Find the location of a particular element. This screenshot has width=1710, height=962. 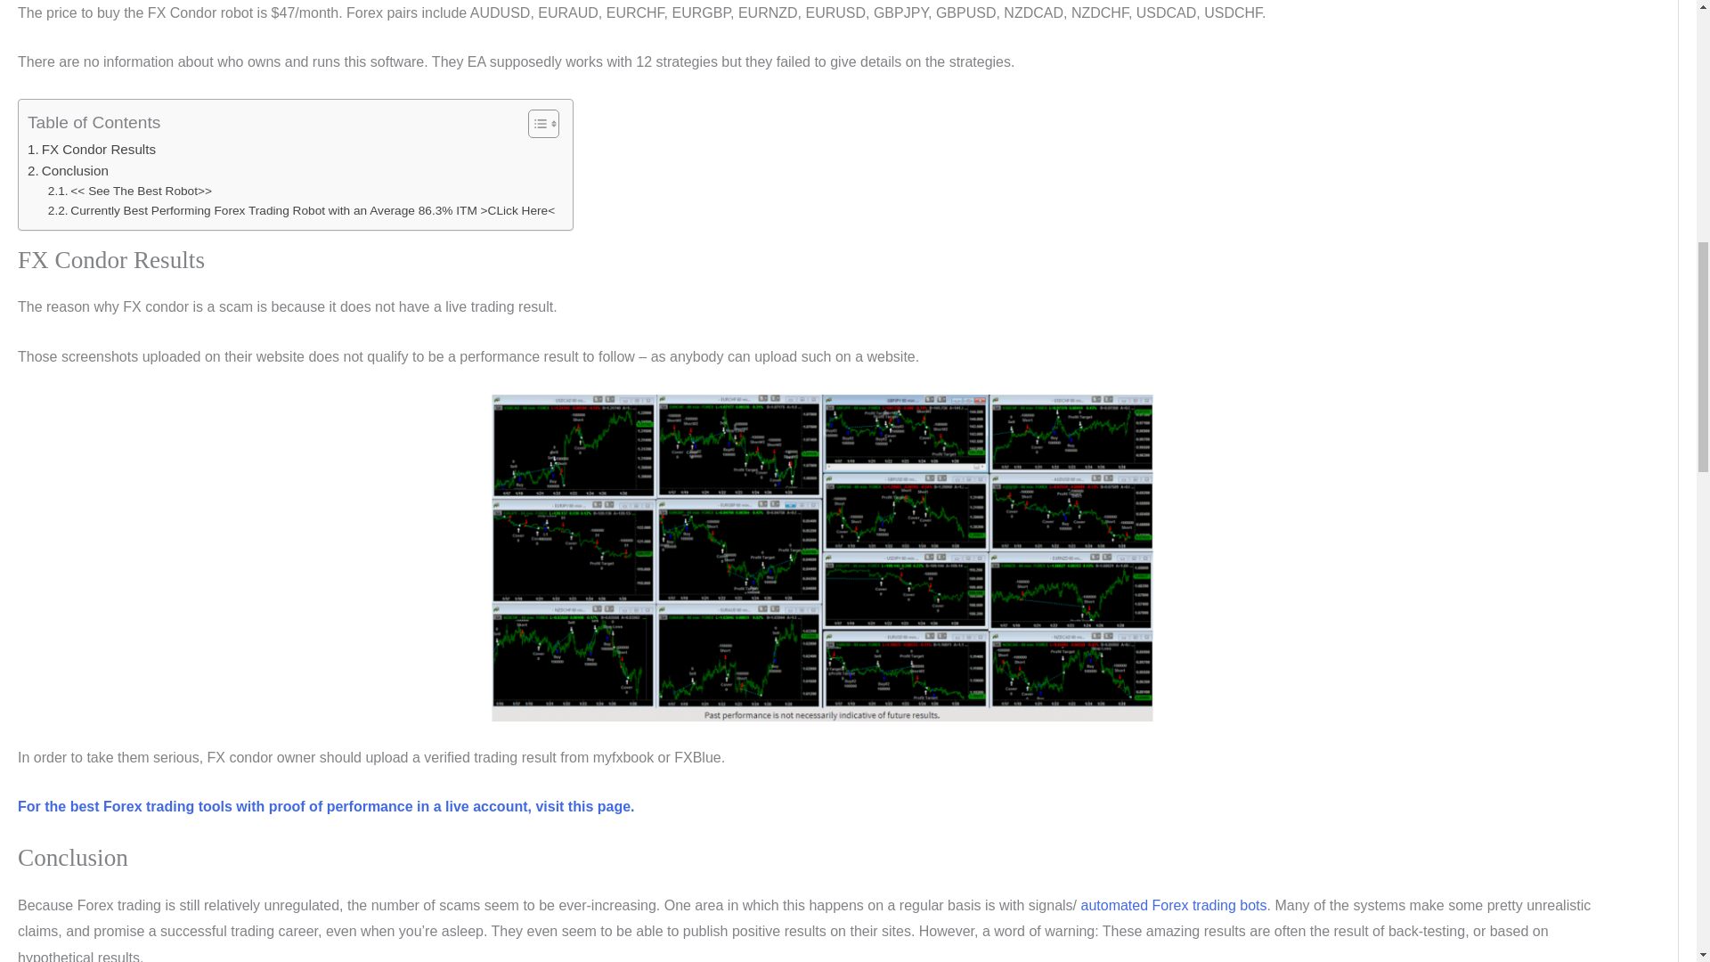

automated Forex trading bots is located at coordinates (1174, 905).